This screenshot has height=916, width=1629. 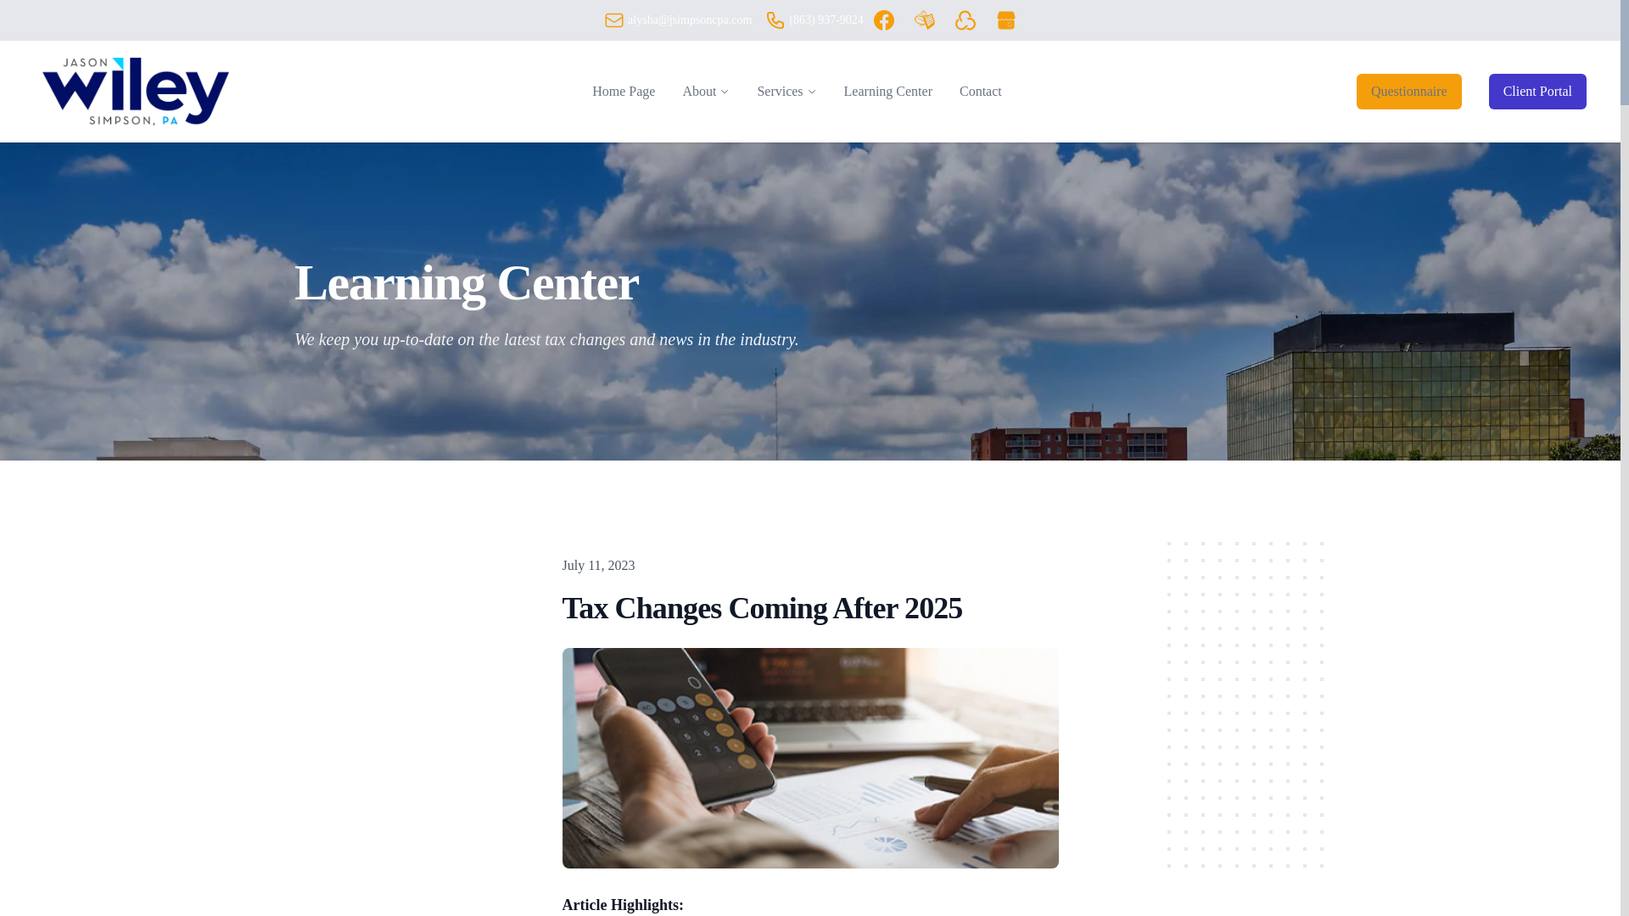 What do you see at coordinates (1408, 92) in the screenshot?
I see `Questionnaire` at bounding box center [1408, 92].